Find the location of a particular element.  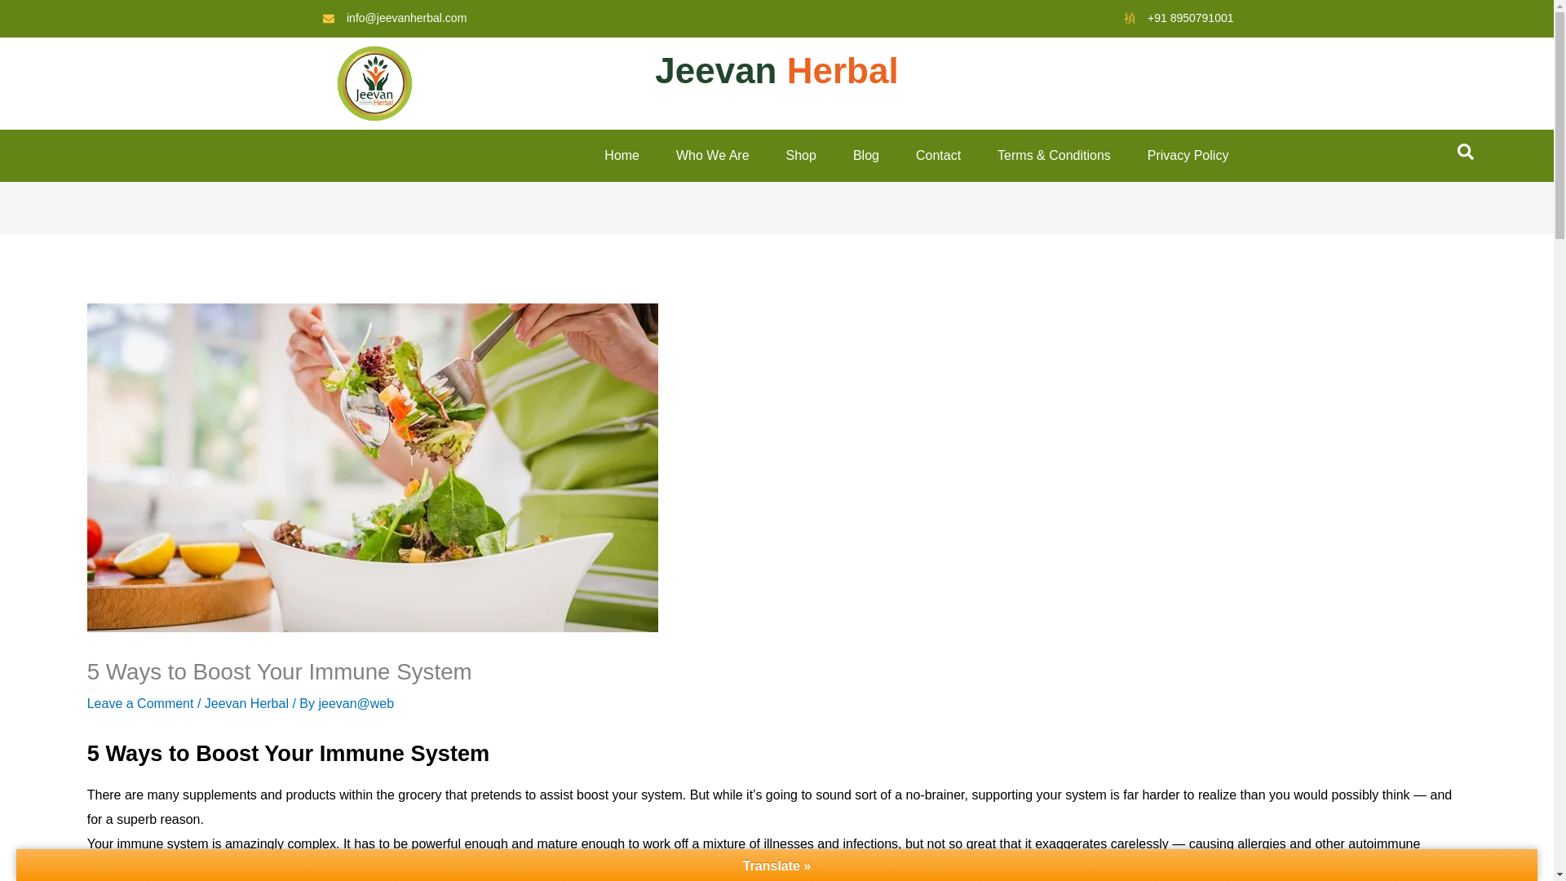

Who We Are is located at coordinates (694, 156).